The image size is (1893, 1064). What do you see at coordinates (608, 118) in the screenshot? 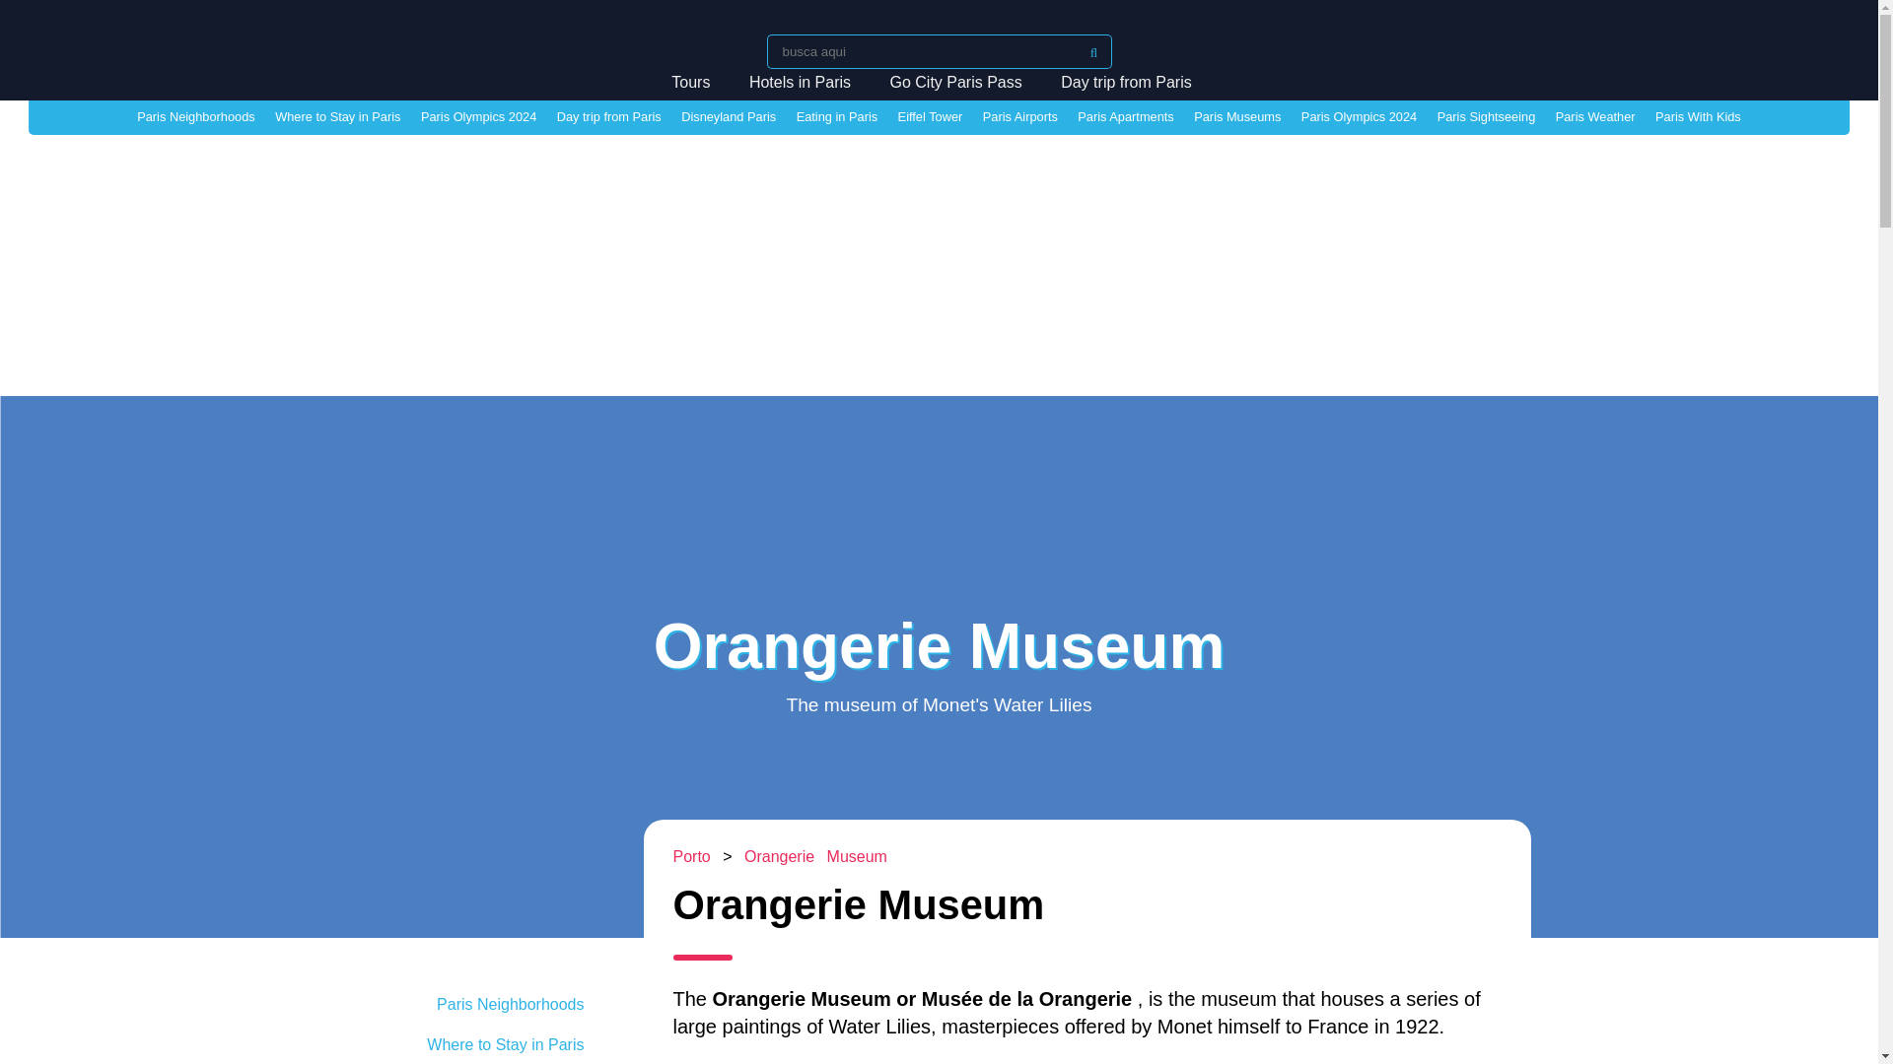
I see `Day trip from Paris` at bounding box center [608, 118].